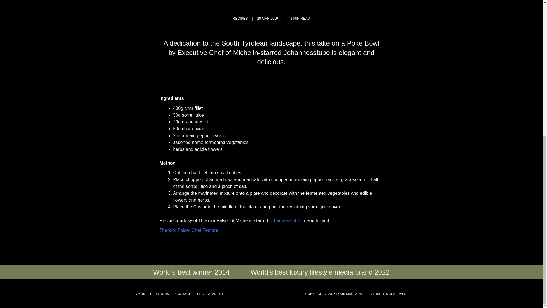  Describe the element at coordinates (210, 293) in the screenshot. I see `PRIVACY POLICY` at that location.